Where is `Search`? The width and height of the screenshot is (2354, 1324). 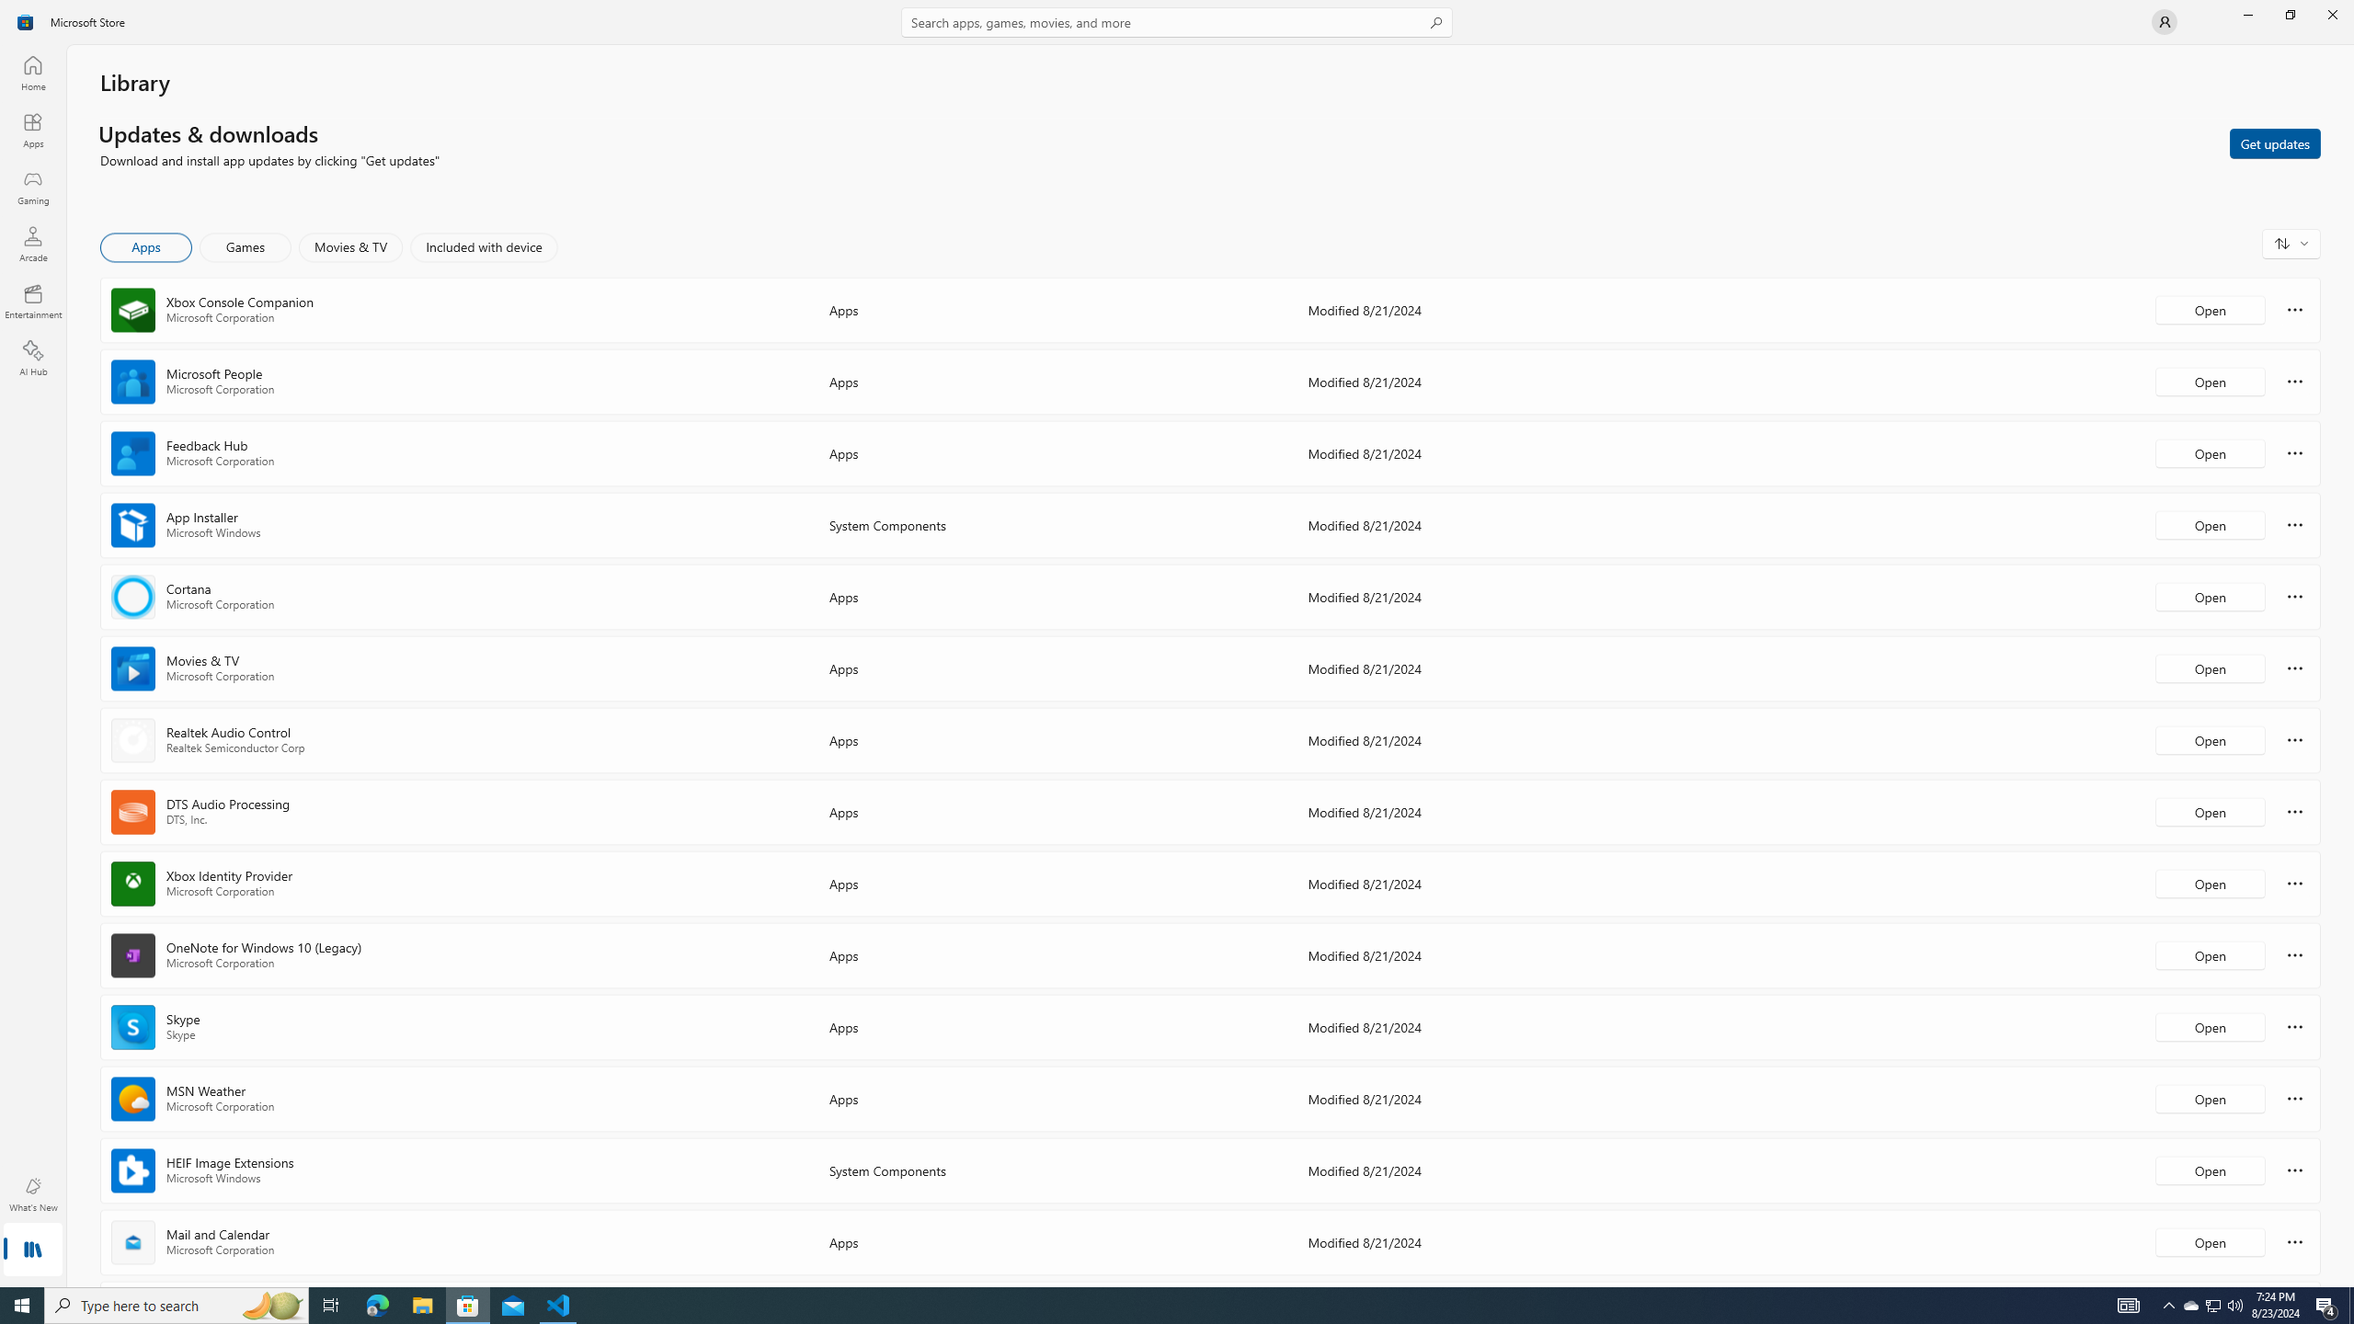
Search is located at coordinates (1177, 22).